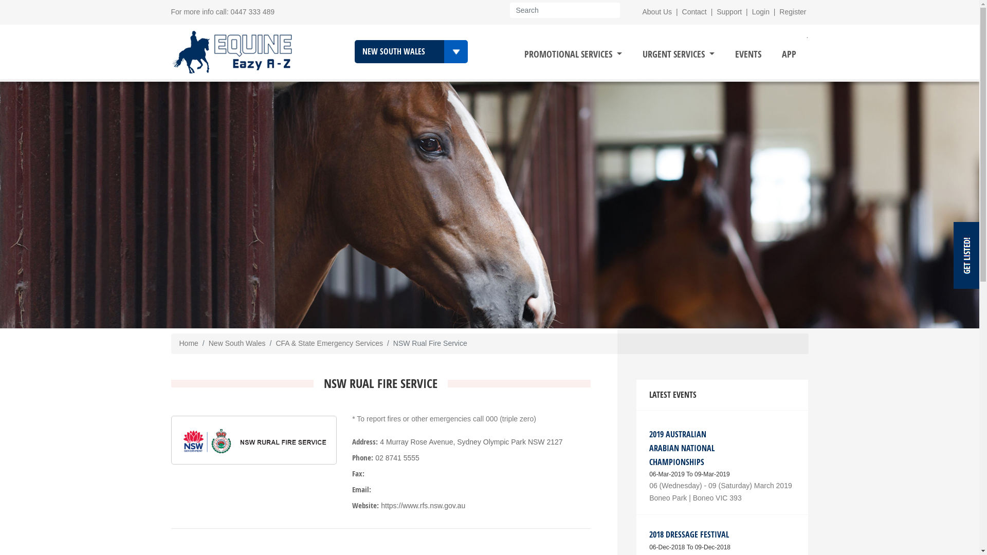  What do you see at coordinates (397, 457) in the screenshot?
I see `02 8741 5555` at bounding box center [397, 457].